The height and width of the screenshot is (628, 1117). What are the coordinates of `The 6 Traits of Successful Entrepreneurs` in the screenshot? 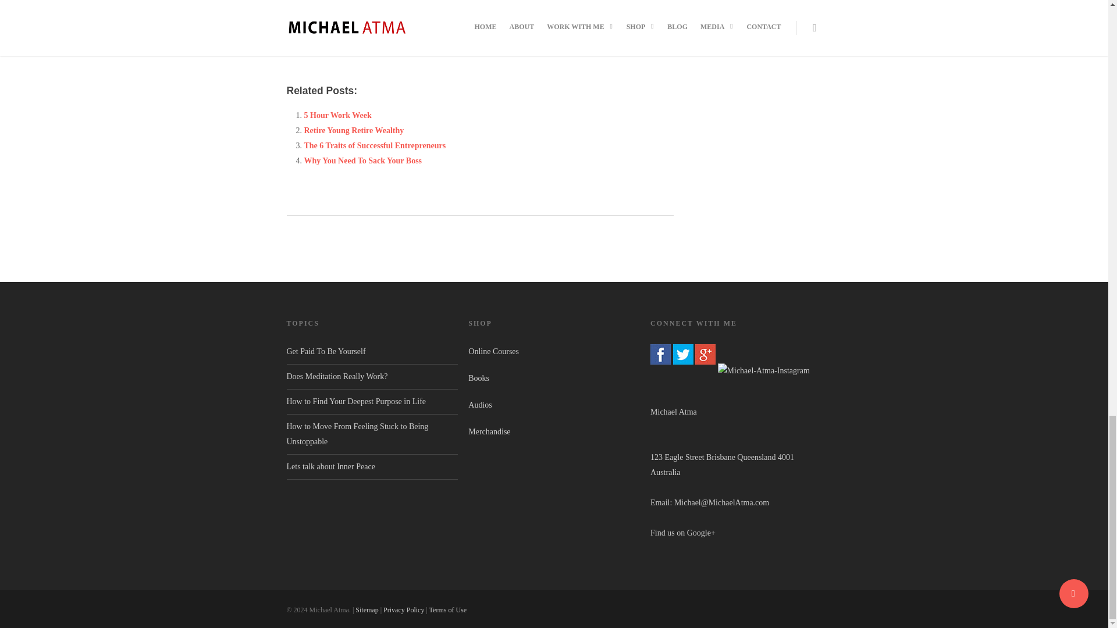 It's located at (375, 145).